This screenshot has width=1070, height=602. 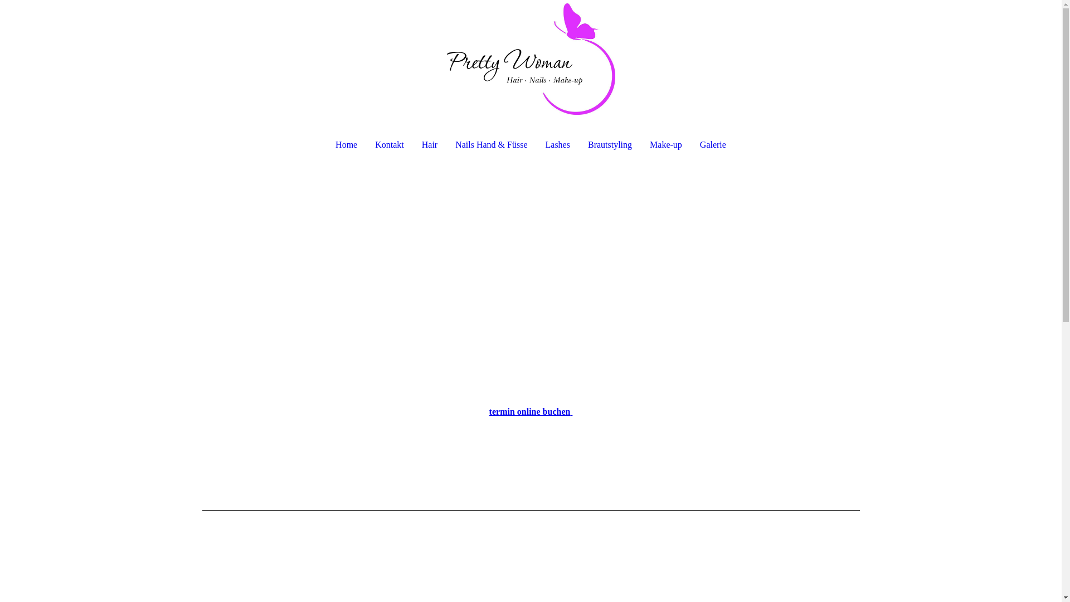 I want to click on termin online buchen , so click(x=531, y=411).